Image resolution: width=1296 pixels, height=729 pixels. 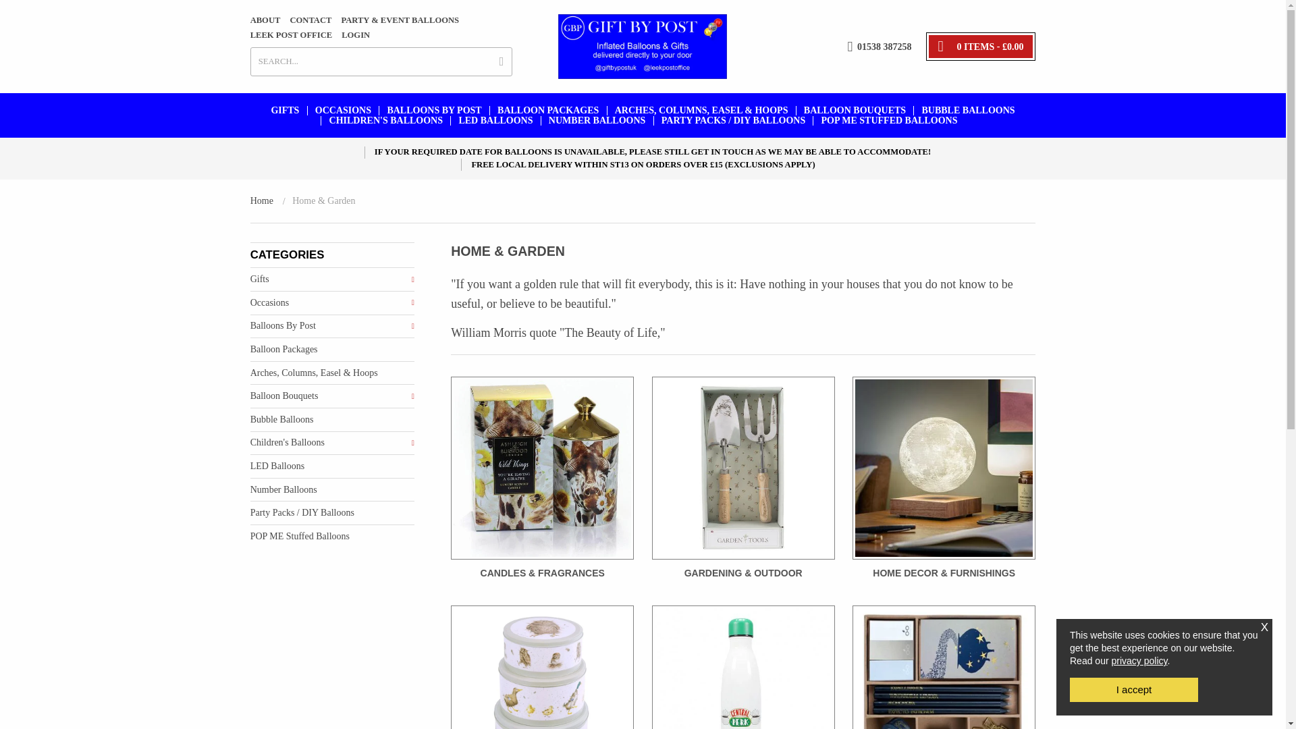 What do you see at coordinates (385, 120) in the screenshot?
I see `CHILDREN'S BALLOONS` at bounding box center [385, 120].